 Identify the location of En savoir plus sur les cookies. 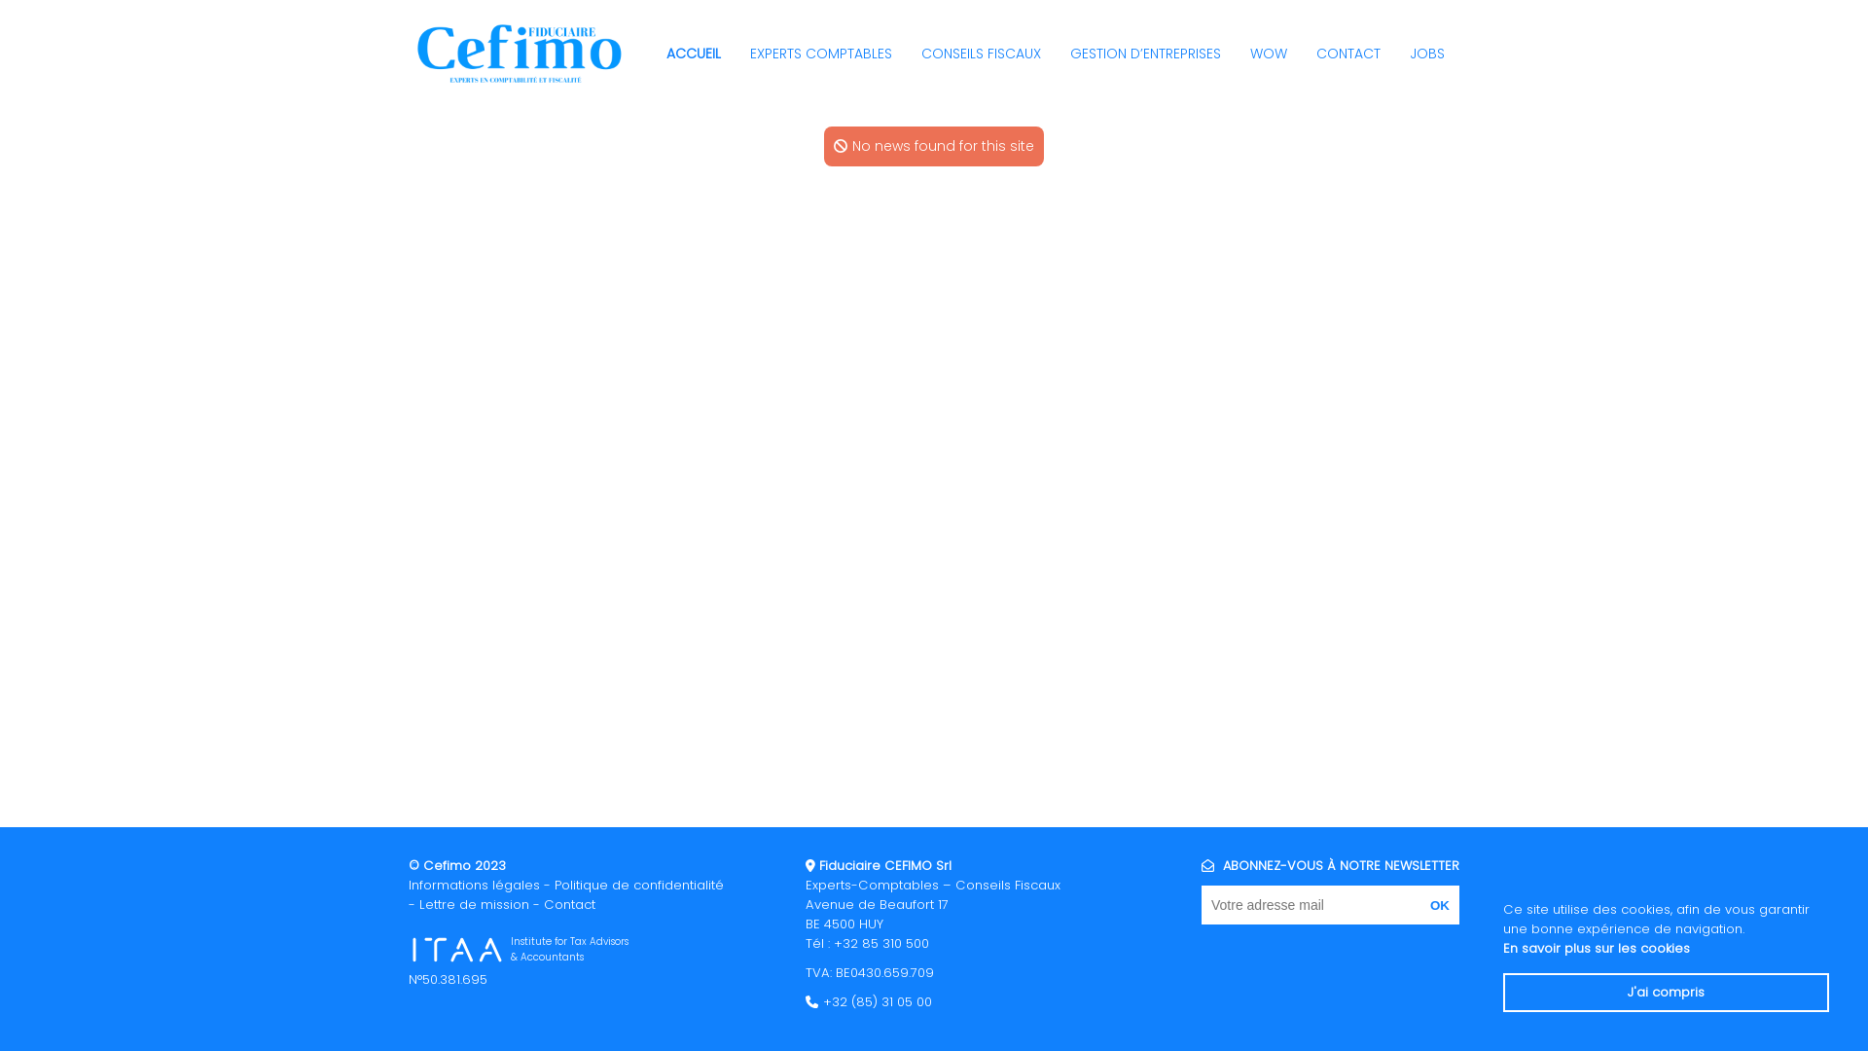
(1597, 948).